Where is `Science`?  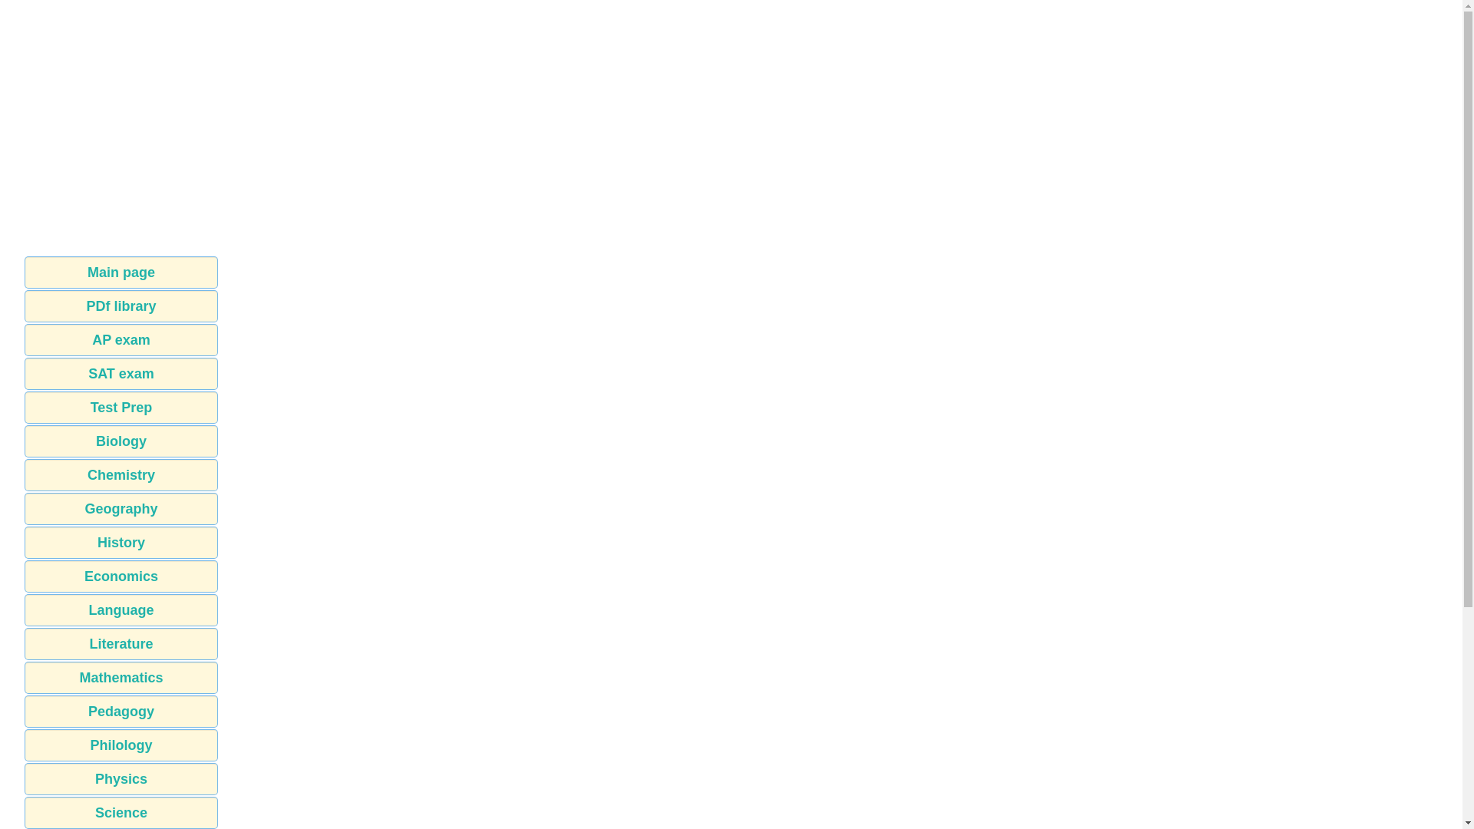
Science is located at coordinates (121, 812).